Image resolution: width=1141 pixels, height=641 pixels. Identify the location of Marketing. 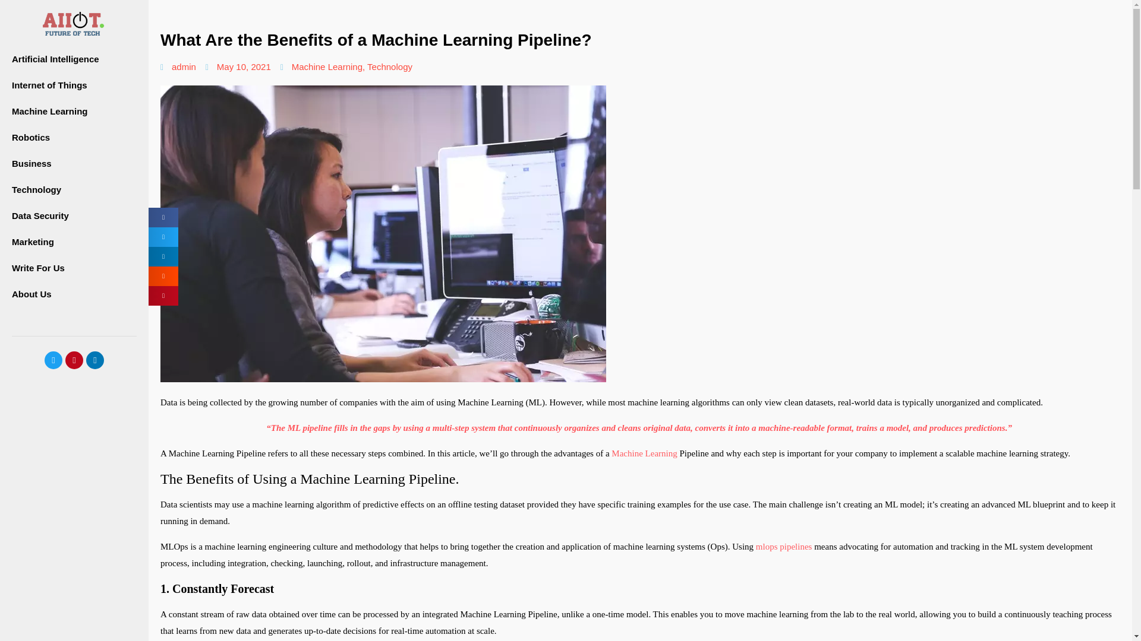
(74, 242).